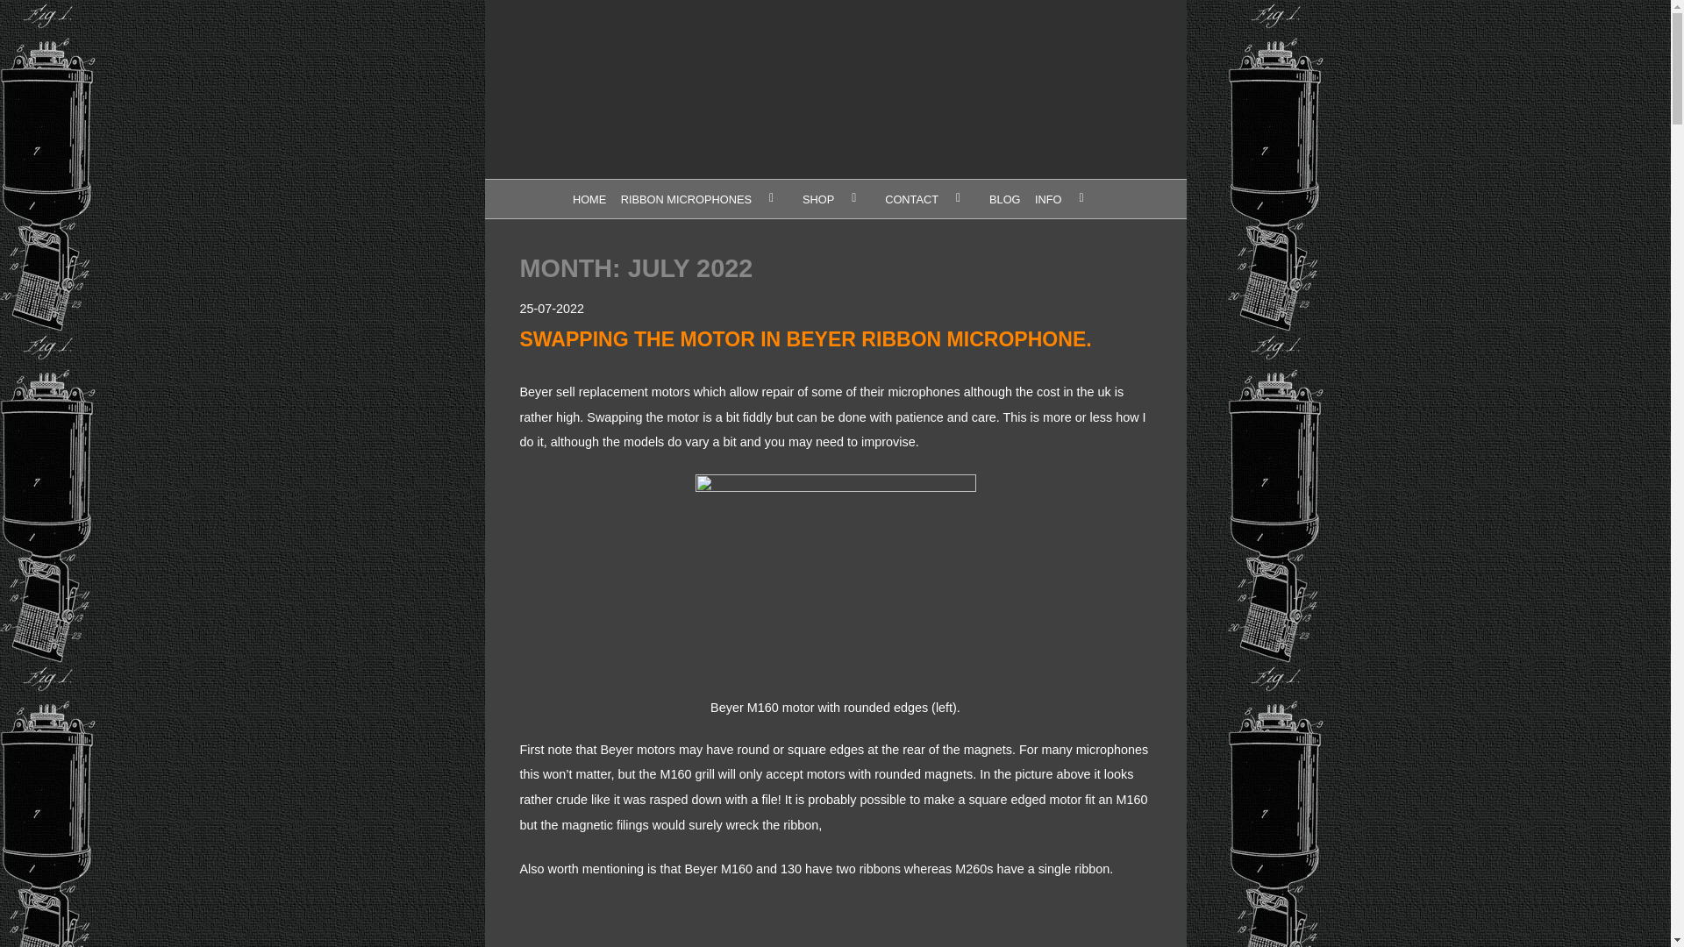 Image resolution: width=1684 pixels, height=947 pixels. Describe the element at coordinates (582, 249) in the screenshot. I see `XAUDIA` at that location.